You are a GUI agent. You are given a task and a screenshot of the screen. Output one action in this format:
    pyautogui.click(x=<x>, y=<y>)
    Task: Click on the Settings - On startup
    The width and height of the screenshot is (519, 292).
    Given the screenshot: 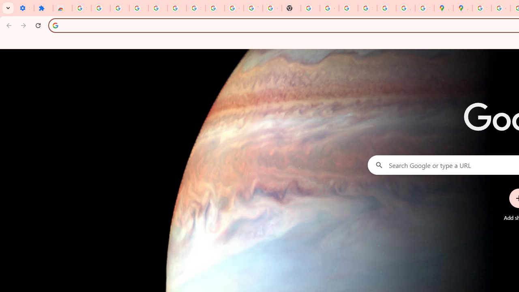 What is the action you would take?
    pyautogui.click(x=24, y=8)
    